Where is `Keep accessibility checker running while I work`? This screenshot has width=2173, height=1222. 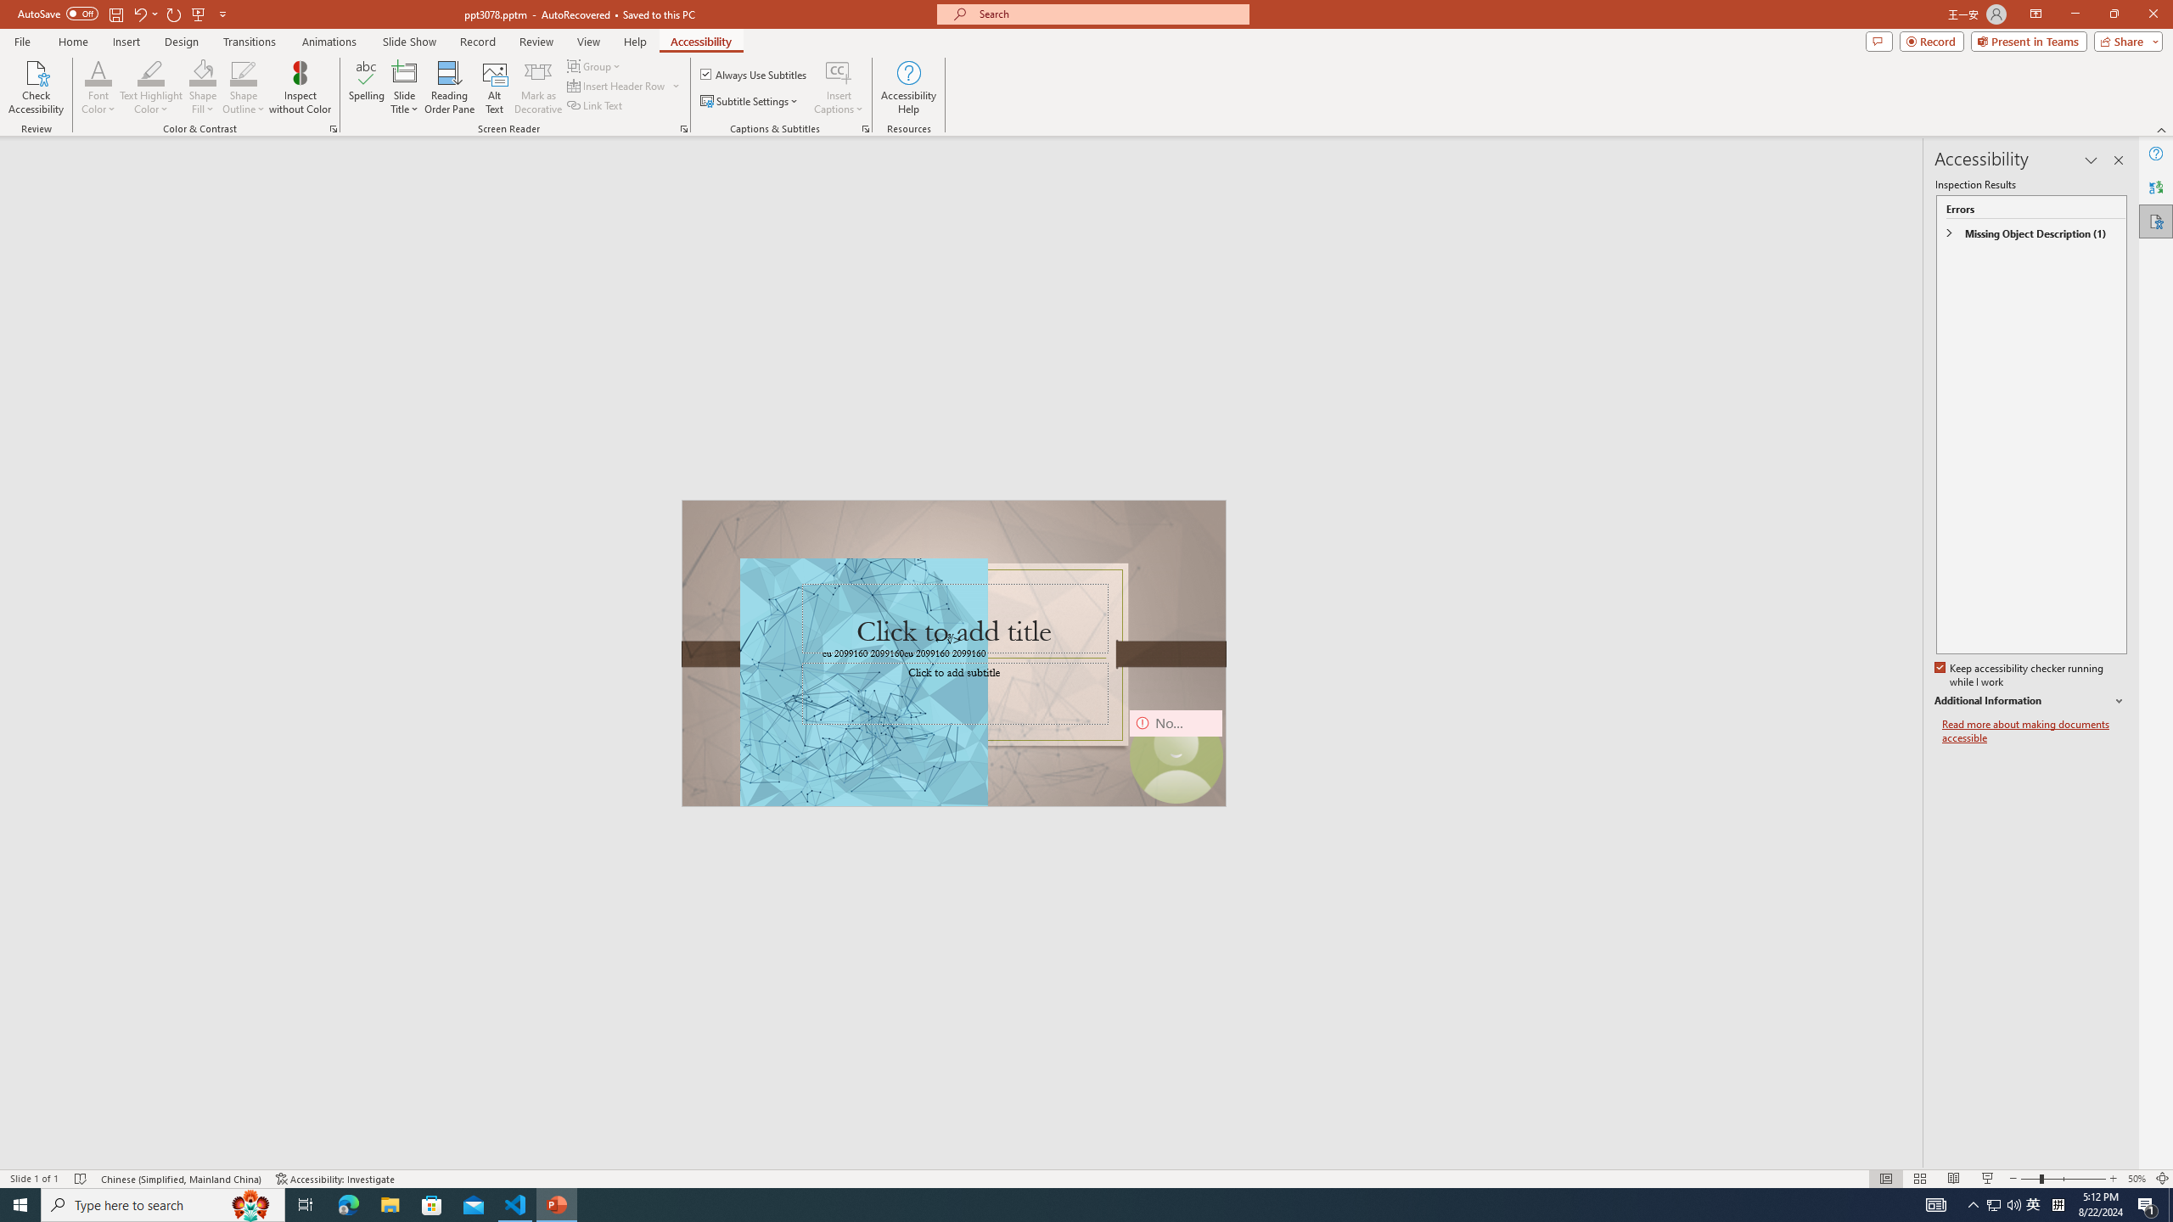
Keep accessibility checker running while I work is located at coordinates (2020, 675).